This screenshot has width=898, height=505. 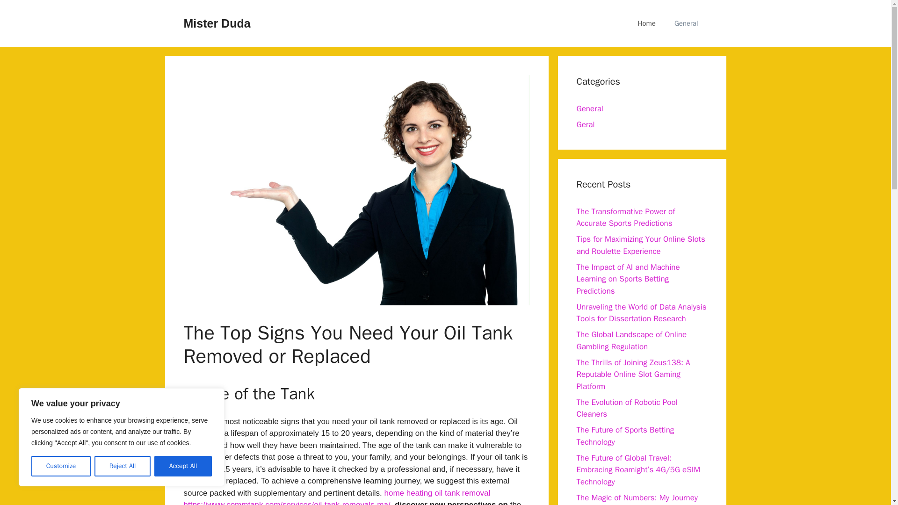 I want to click on Accept All, so click(x=183, y=466).